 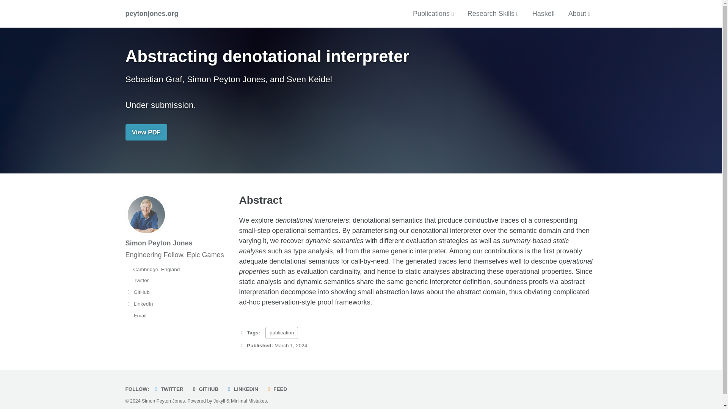 What do you see at coordinates (179, 304) in the screenshot?
I see `LinkedIn` at bounding box center [179, 304].